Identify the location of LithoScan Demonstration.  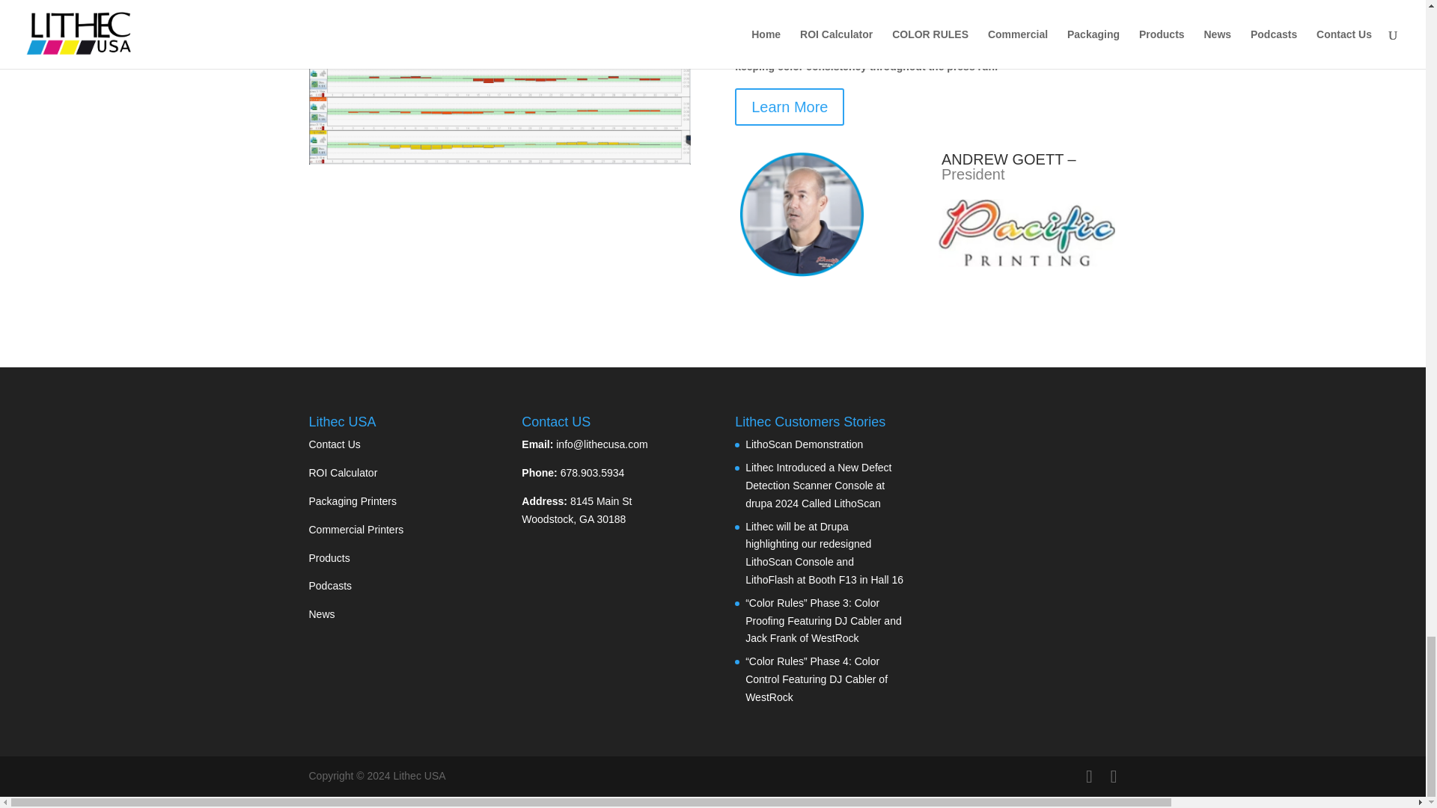
(804, 444).